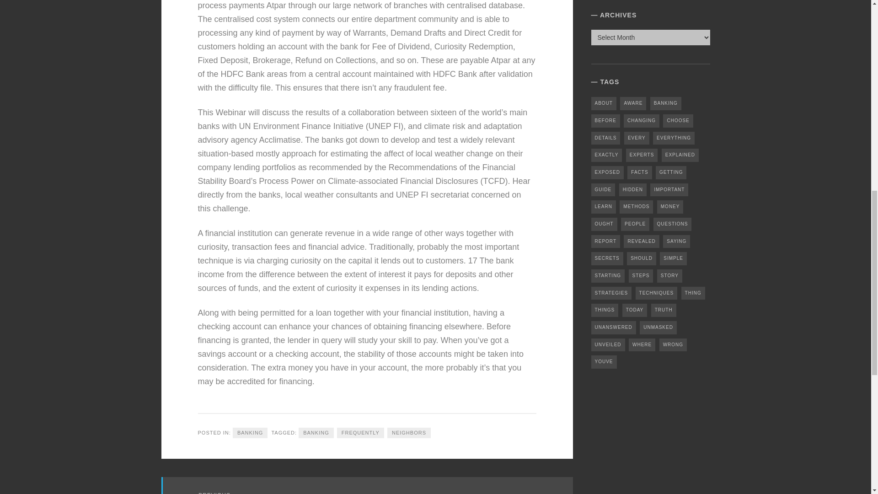 This screenshot has height=494, width=878. Describe the element at coordinates (360, 433) in the screenshot. I see `FREQUENTLY` at that location.